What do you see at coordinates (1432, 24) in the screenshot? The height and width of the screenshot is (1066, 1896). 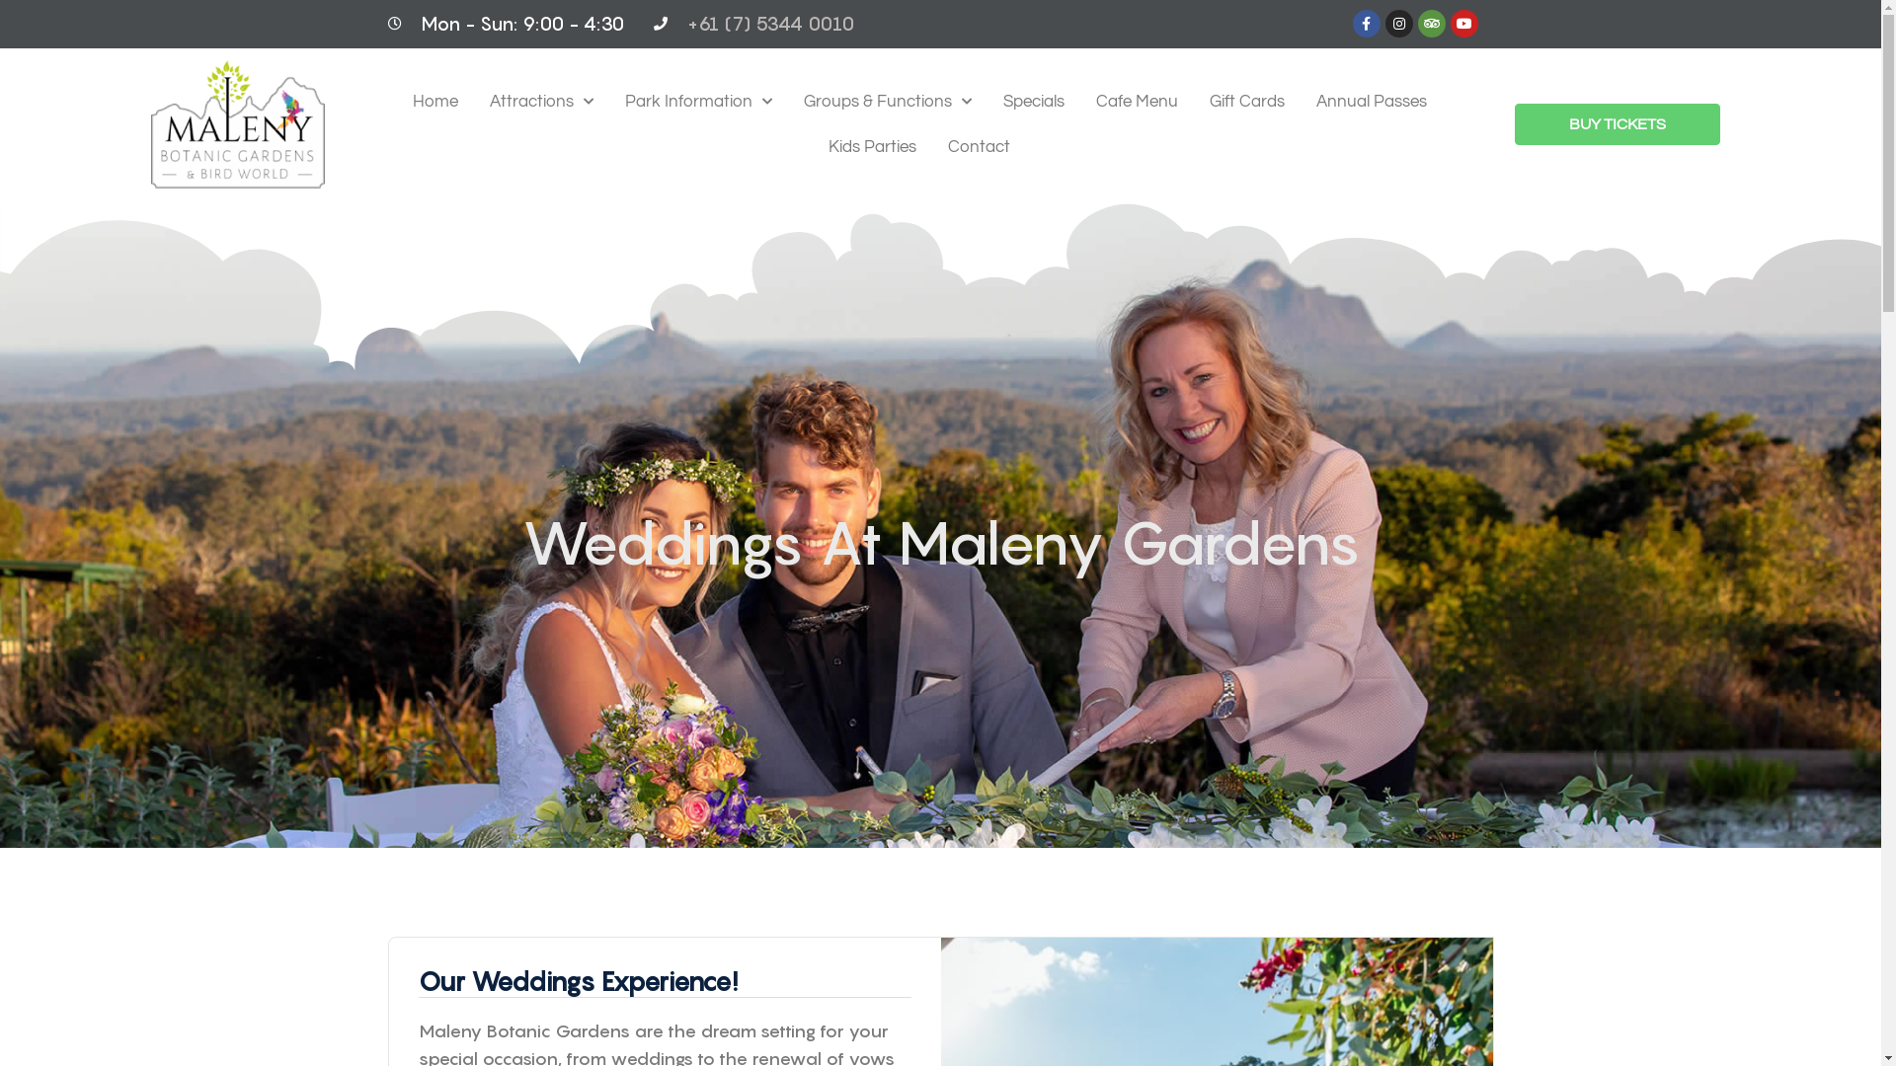 I see `Tripadvisor` at bounding box center [1432, 24].